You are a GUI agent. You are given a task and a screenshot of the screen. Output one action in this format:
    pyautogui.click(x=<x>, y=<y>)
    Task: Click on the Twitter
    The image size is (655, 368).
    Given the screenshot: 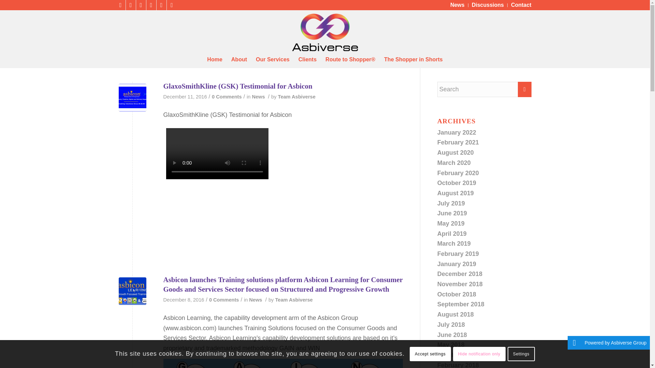 What is the action you would take?
    pyautogui.click(x=120, y=5)
    